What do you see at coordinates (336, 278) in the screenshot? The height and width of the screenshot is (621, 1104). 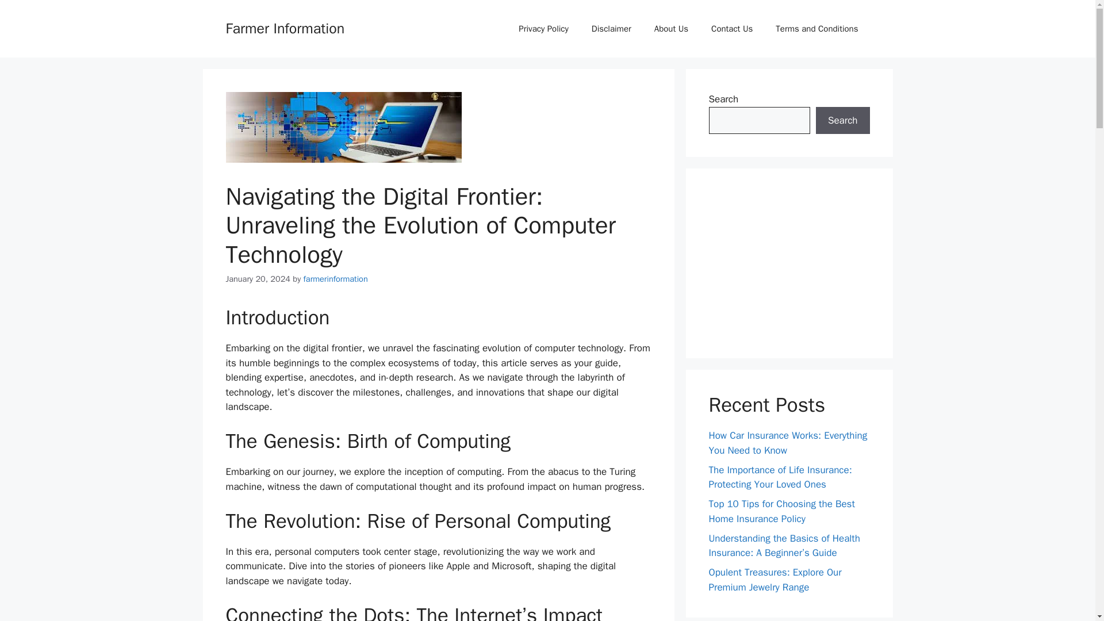 I see `View all posts by farmerinformation` at bounding box center [336, 278].